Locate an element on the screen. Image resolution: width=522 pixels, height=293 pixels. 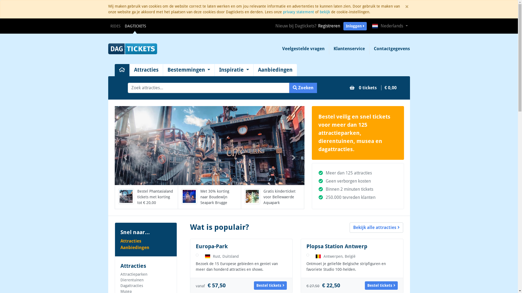
Previous is located at coordinates (125, 158).